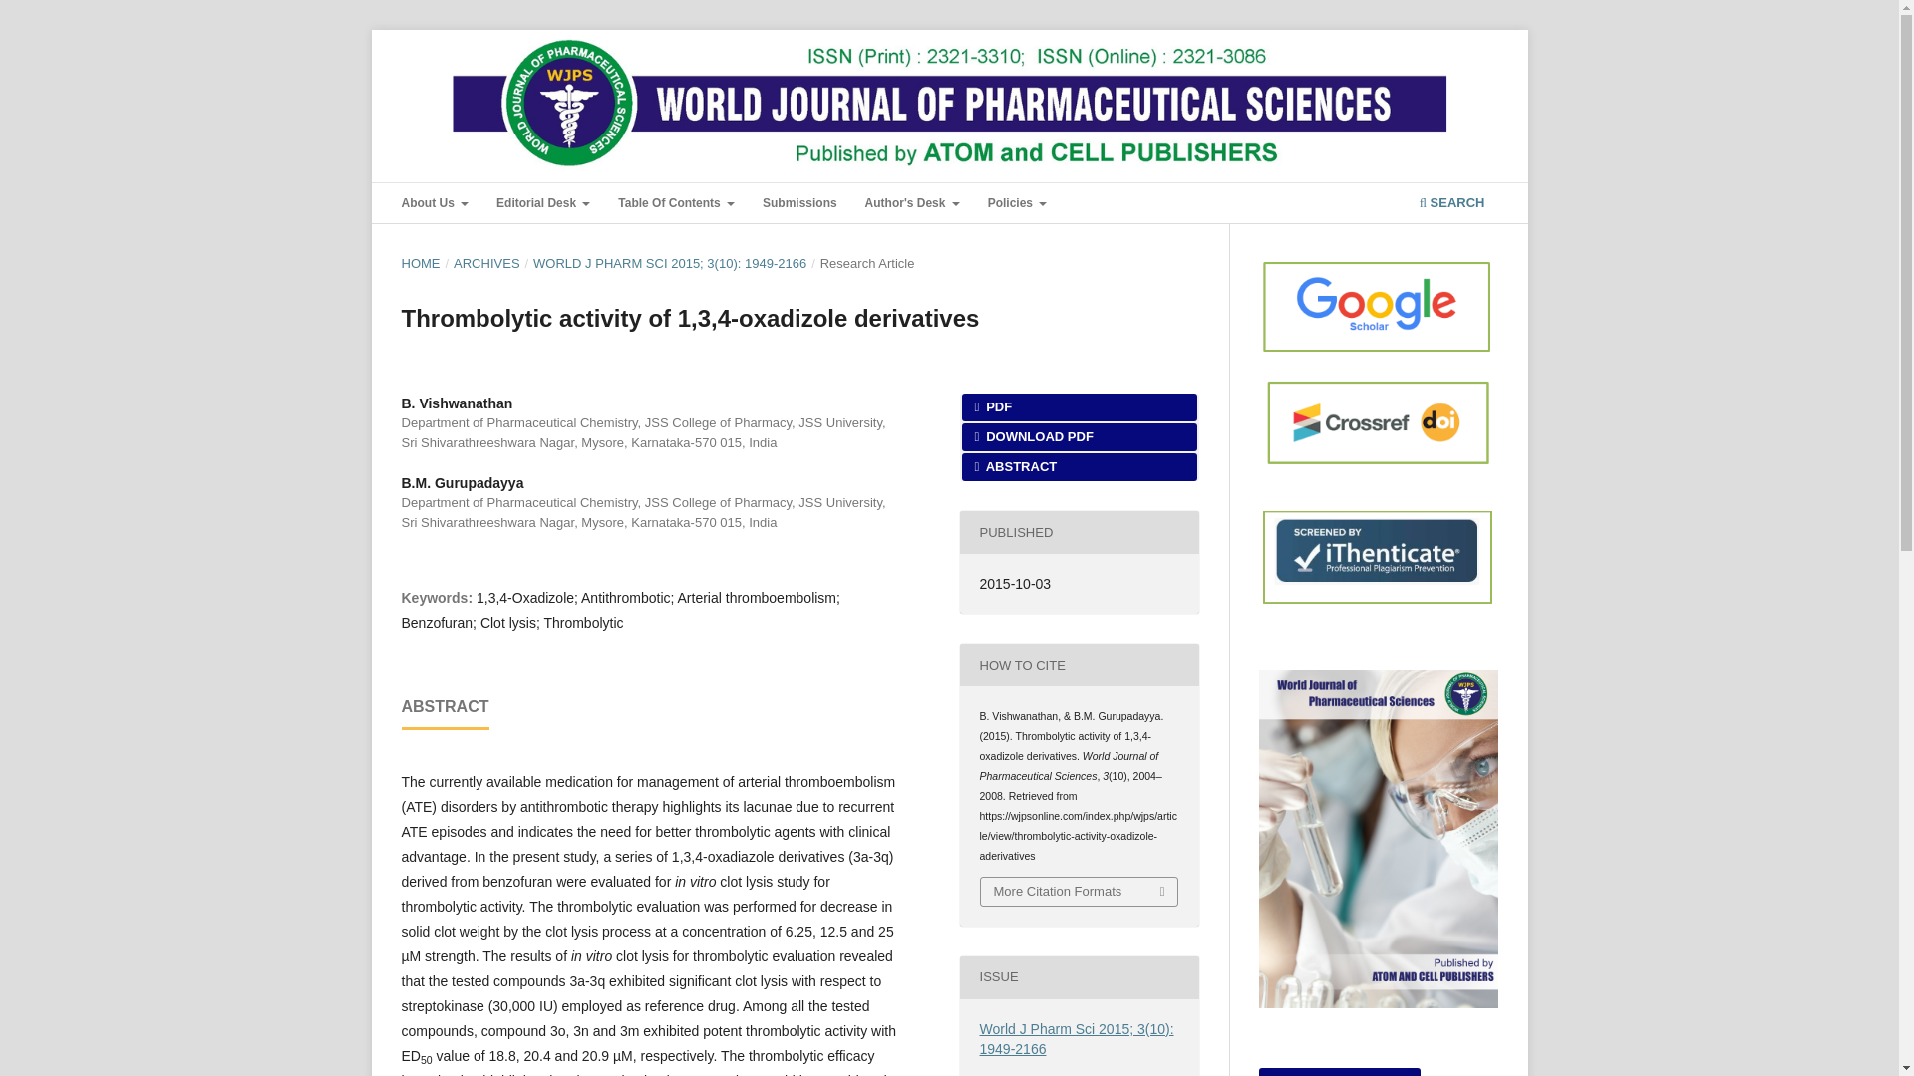  I want to click on Editorial Desk, so click(542, 205).